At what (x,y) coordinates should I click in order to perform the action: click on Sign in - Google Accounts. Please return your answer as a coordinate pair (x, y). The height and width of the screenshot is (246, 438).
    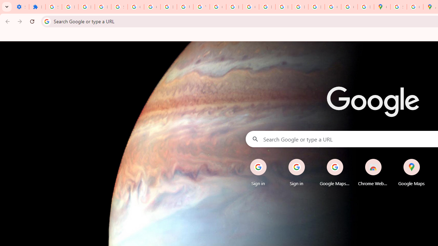
    Looking at the image, I should click on (119, 7).